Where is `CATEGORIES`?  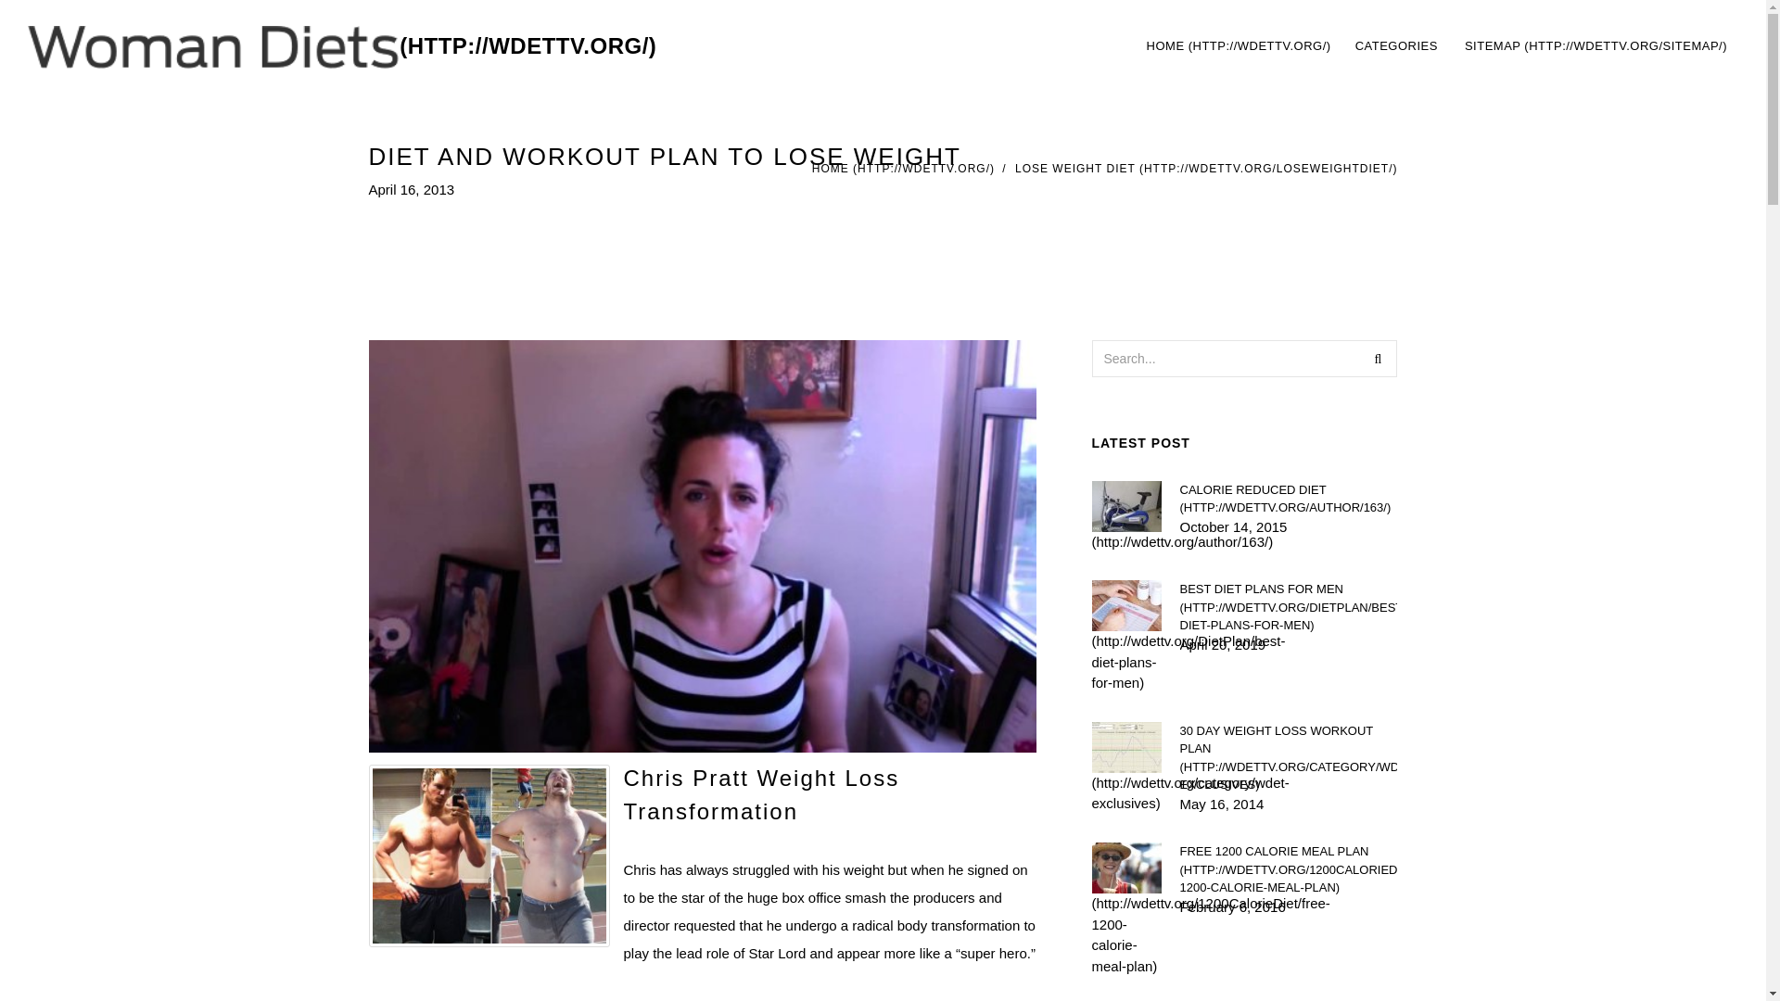 CATEGORIES is located at coordinates (1436, 46).